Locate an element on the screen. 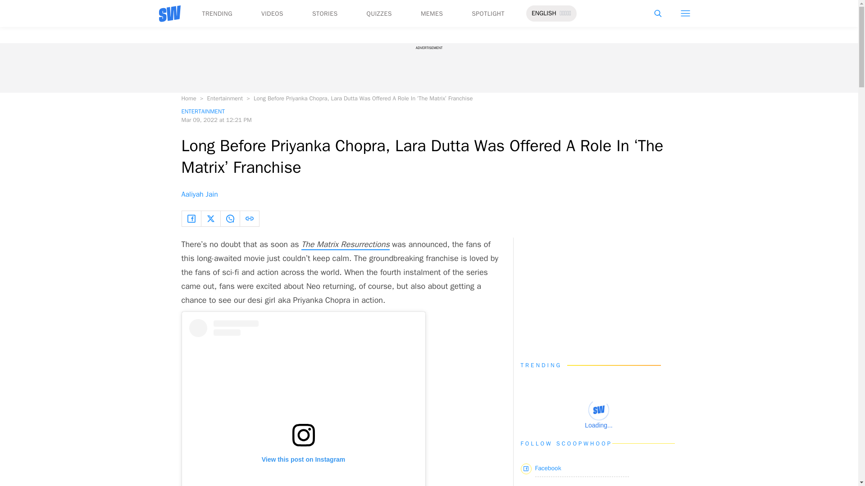 The image size is (865, 486). TRENDING is located at coordinates (216, 13).